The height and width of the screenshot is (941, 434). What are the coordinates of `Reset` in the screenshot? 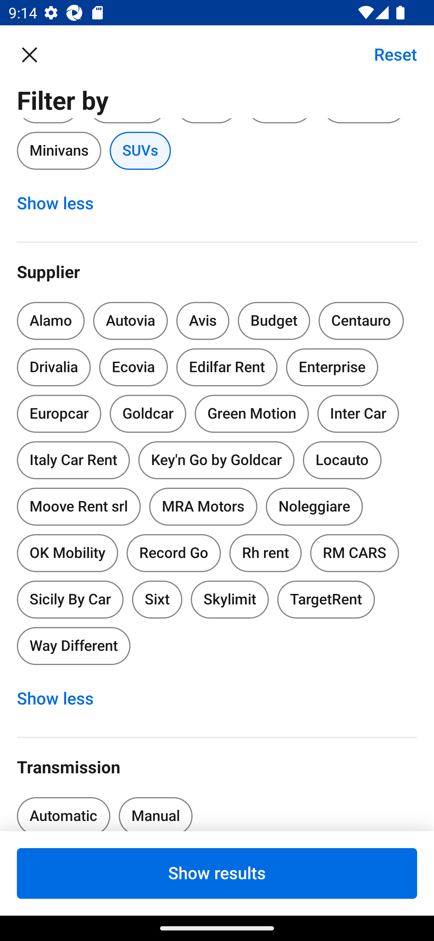 It's located at (389, 54).